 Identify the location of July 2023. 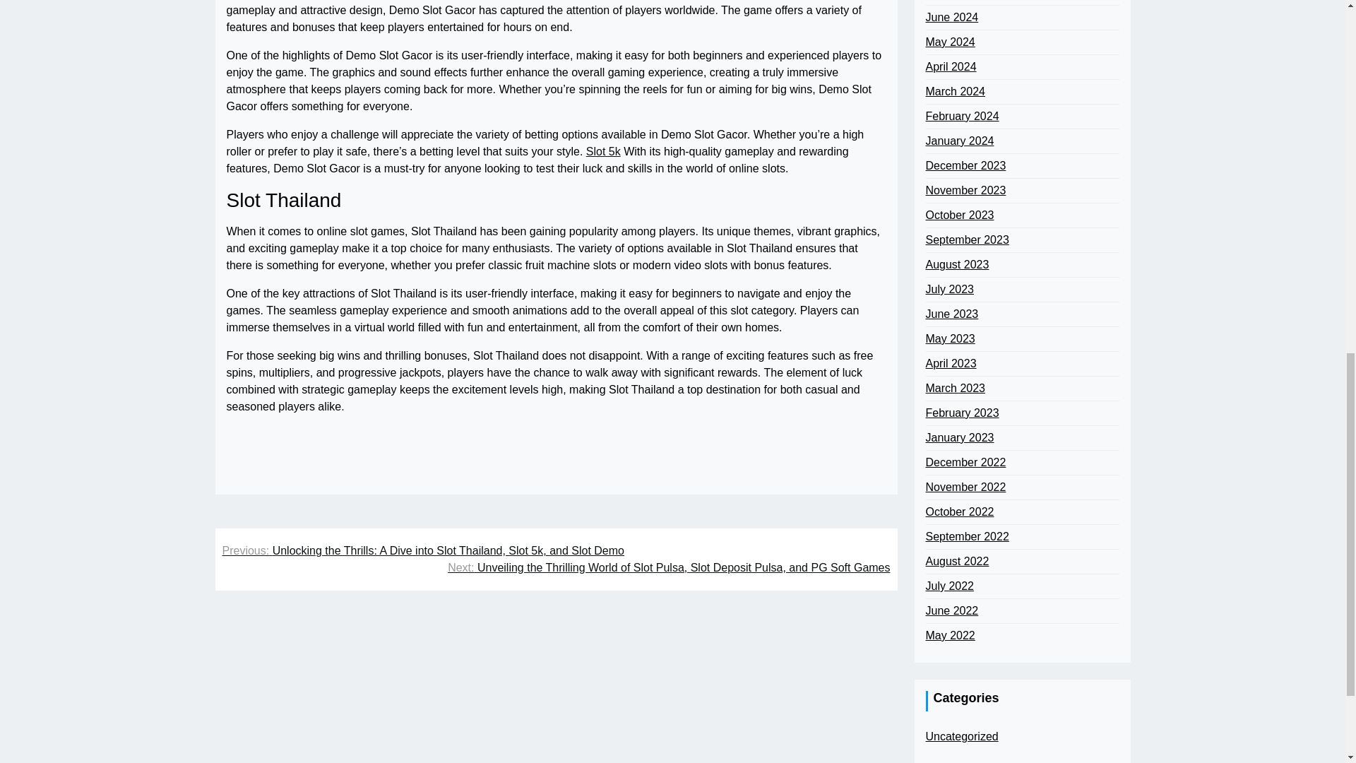
(949, 290).